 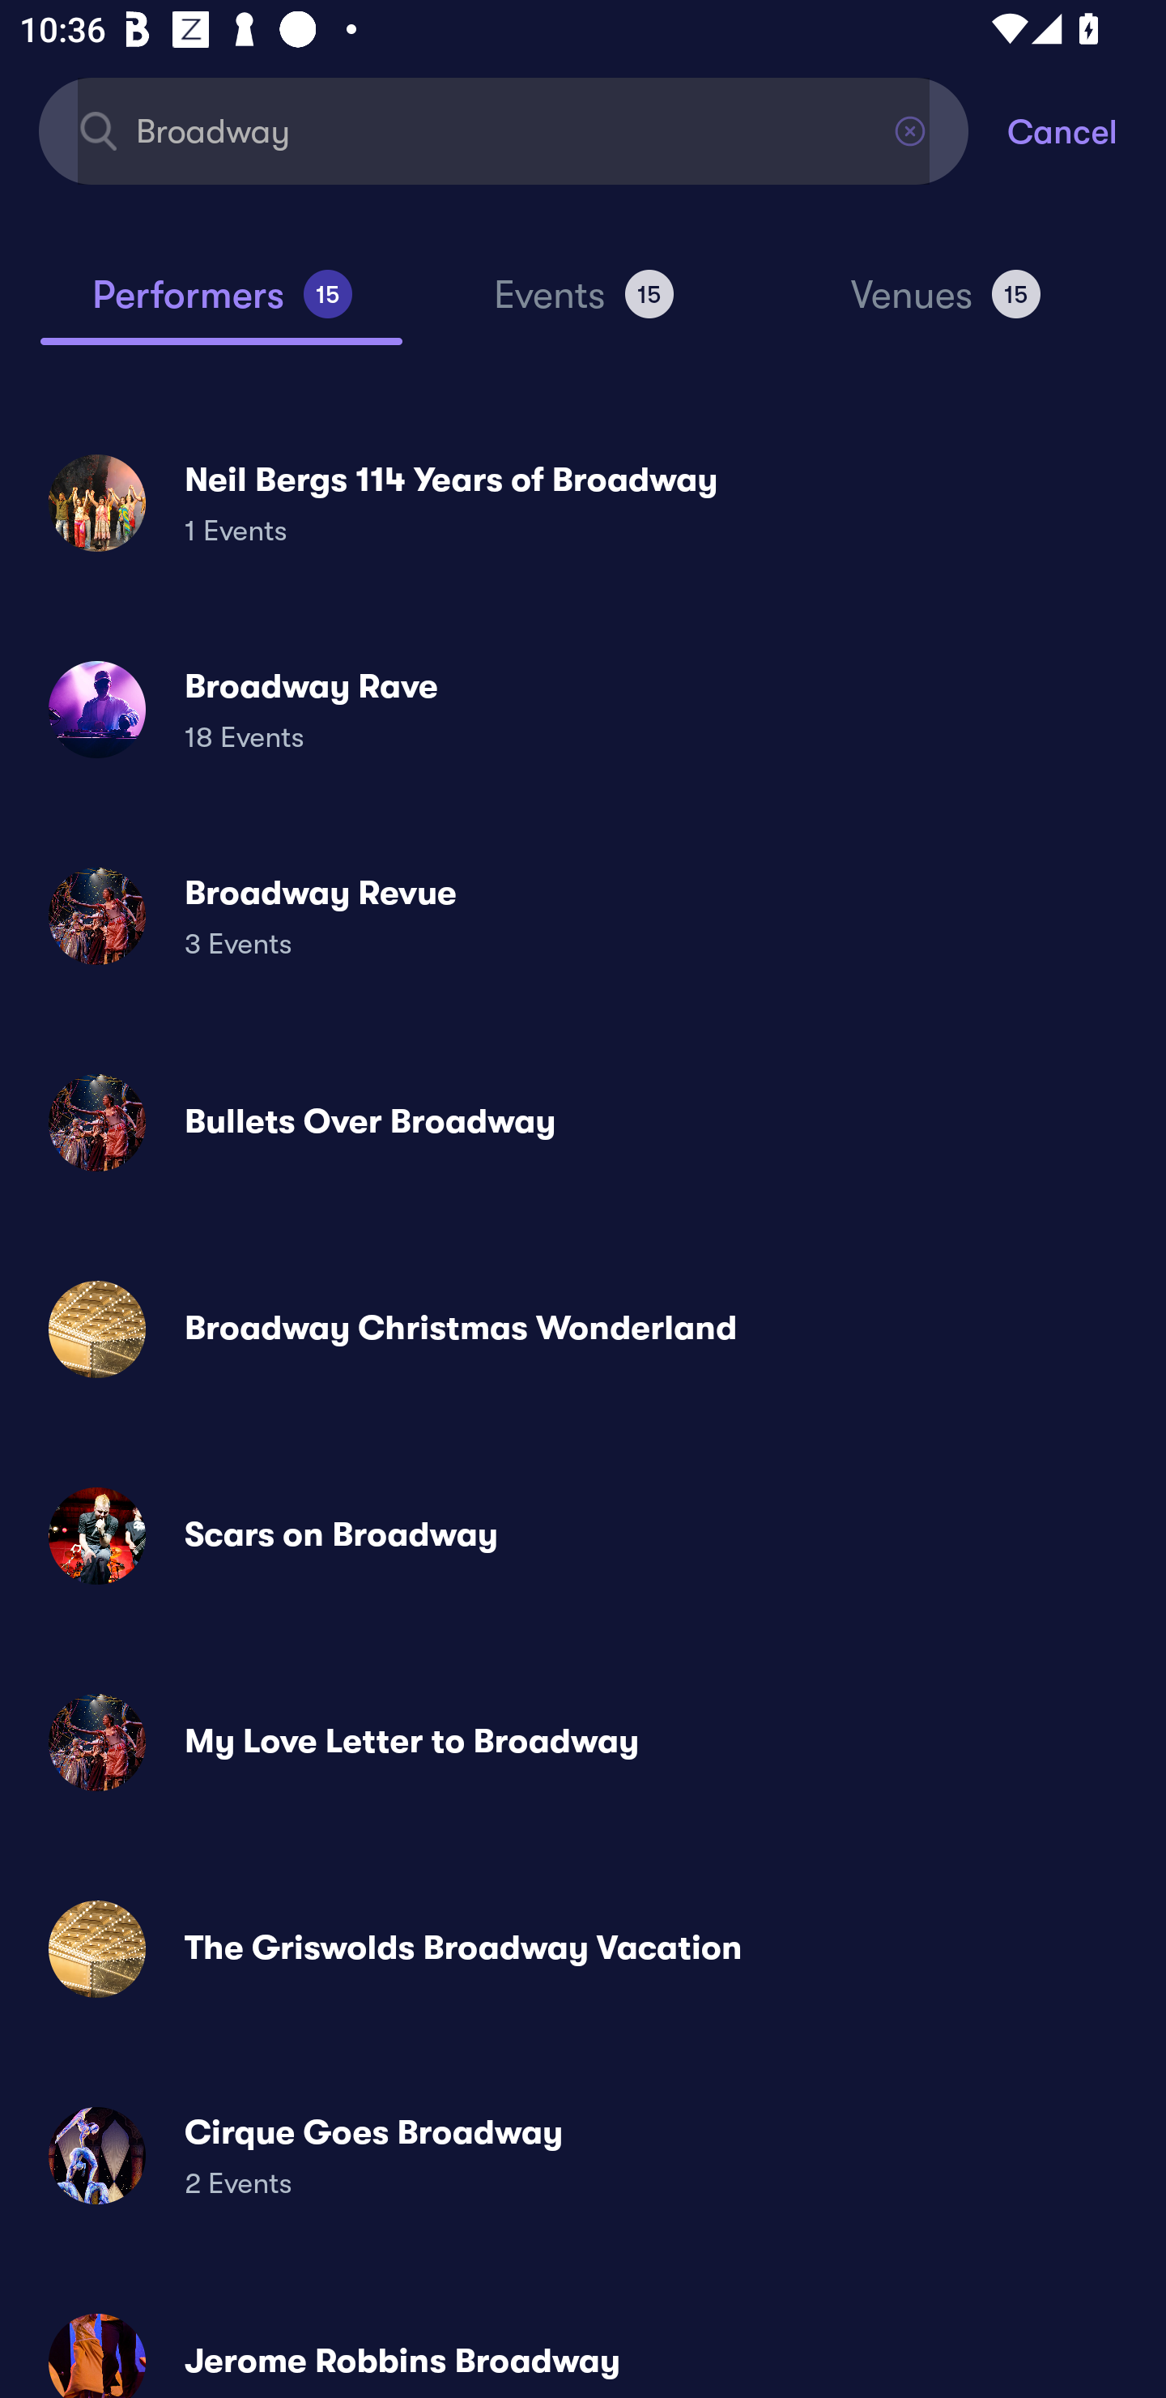 I want to click on Cancel, so click(x=1087, y=130).